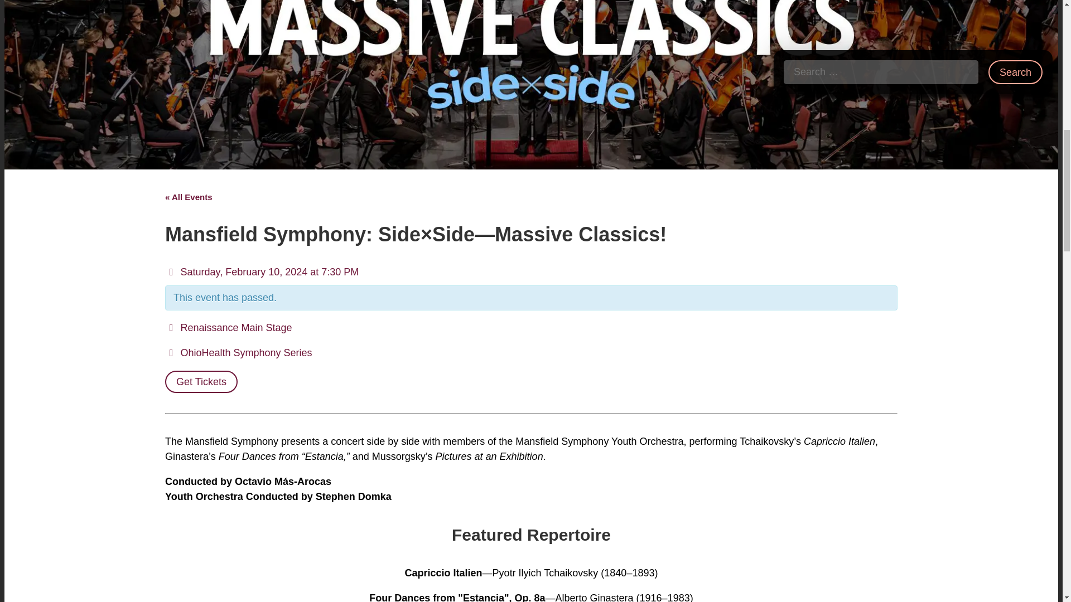 The width and height of the screenshot is (1071, 602). Describe the element at coordinates (201, 382) in the screenshot. I see `Get Tickets` at that location.